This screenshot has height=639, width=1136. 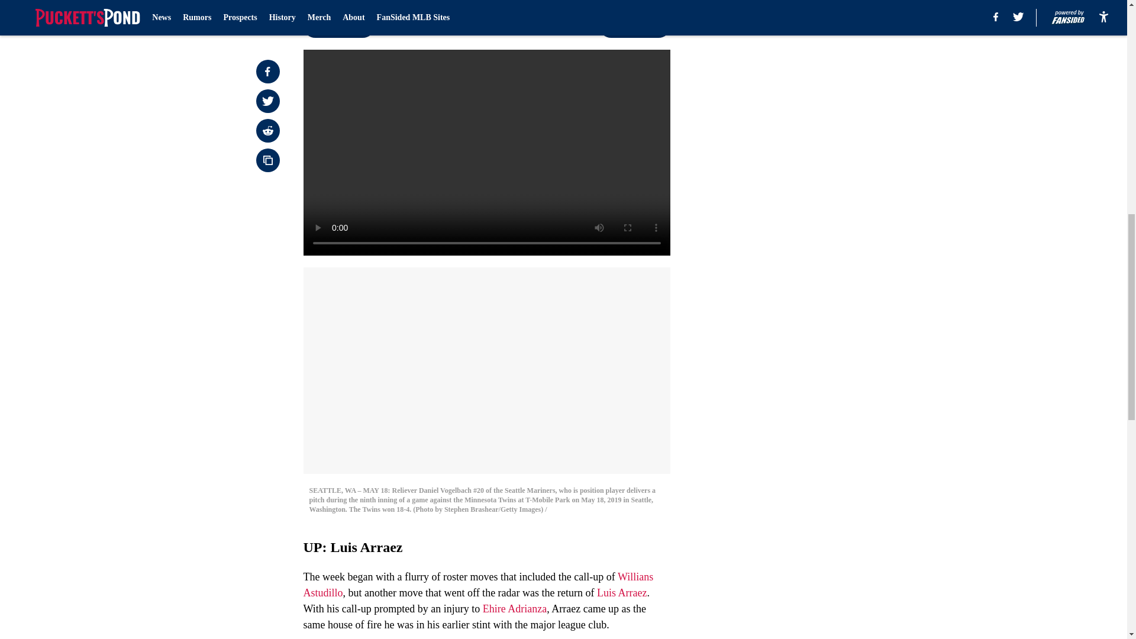 I want to click on Willians Astudillo, so click(x=478, y=585).